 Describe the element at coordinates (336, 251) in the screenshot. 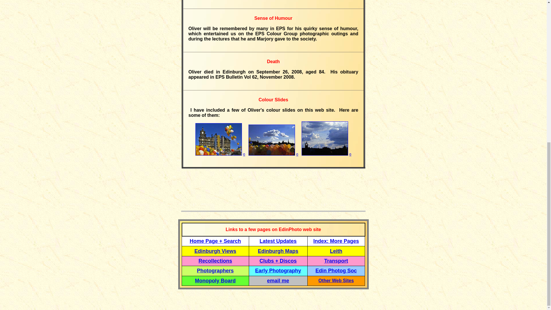

I see `Leith` at that location.